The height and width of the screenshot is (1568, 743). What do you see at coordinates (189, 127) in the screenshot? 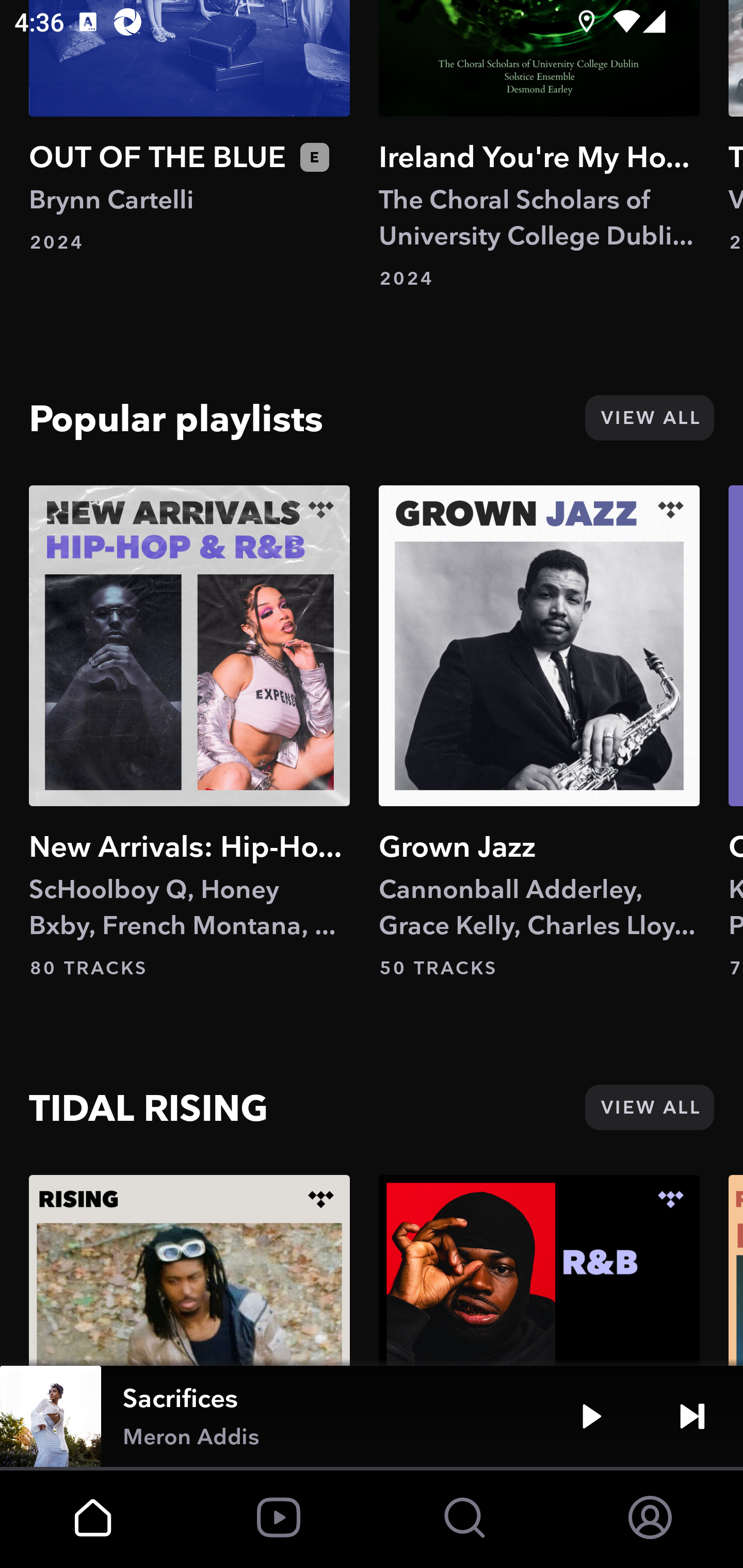
I see `OUT OF THE BLUE Brynn Cartelli 2024` at bounding box center [189, 127].